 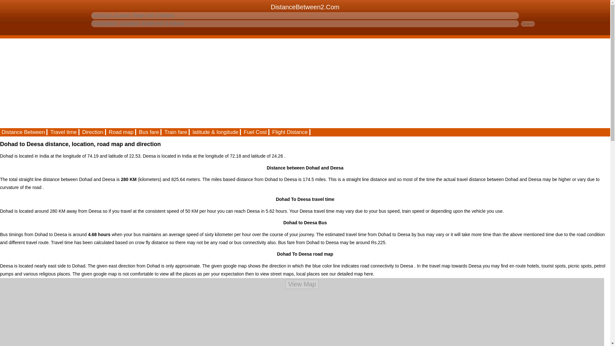 What do you see at coordinates (302, 284) in the screenshot?
I see `View Map` at bounding box center [302, 284].